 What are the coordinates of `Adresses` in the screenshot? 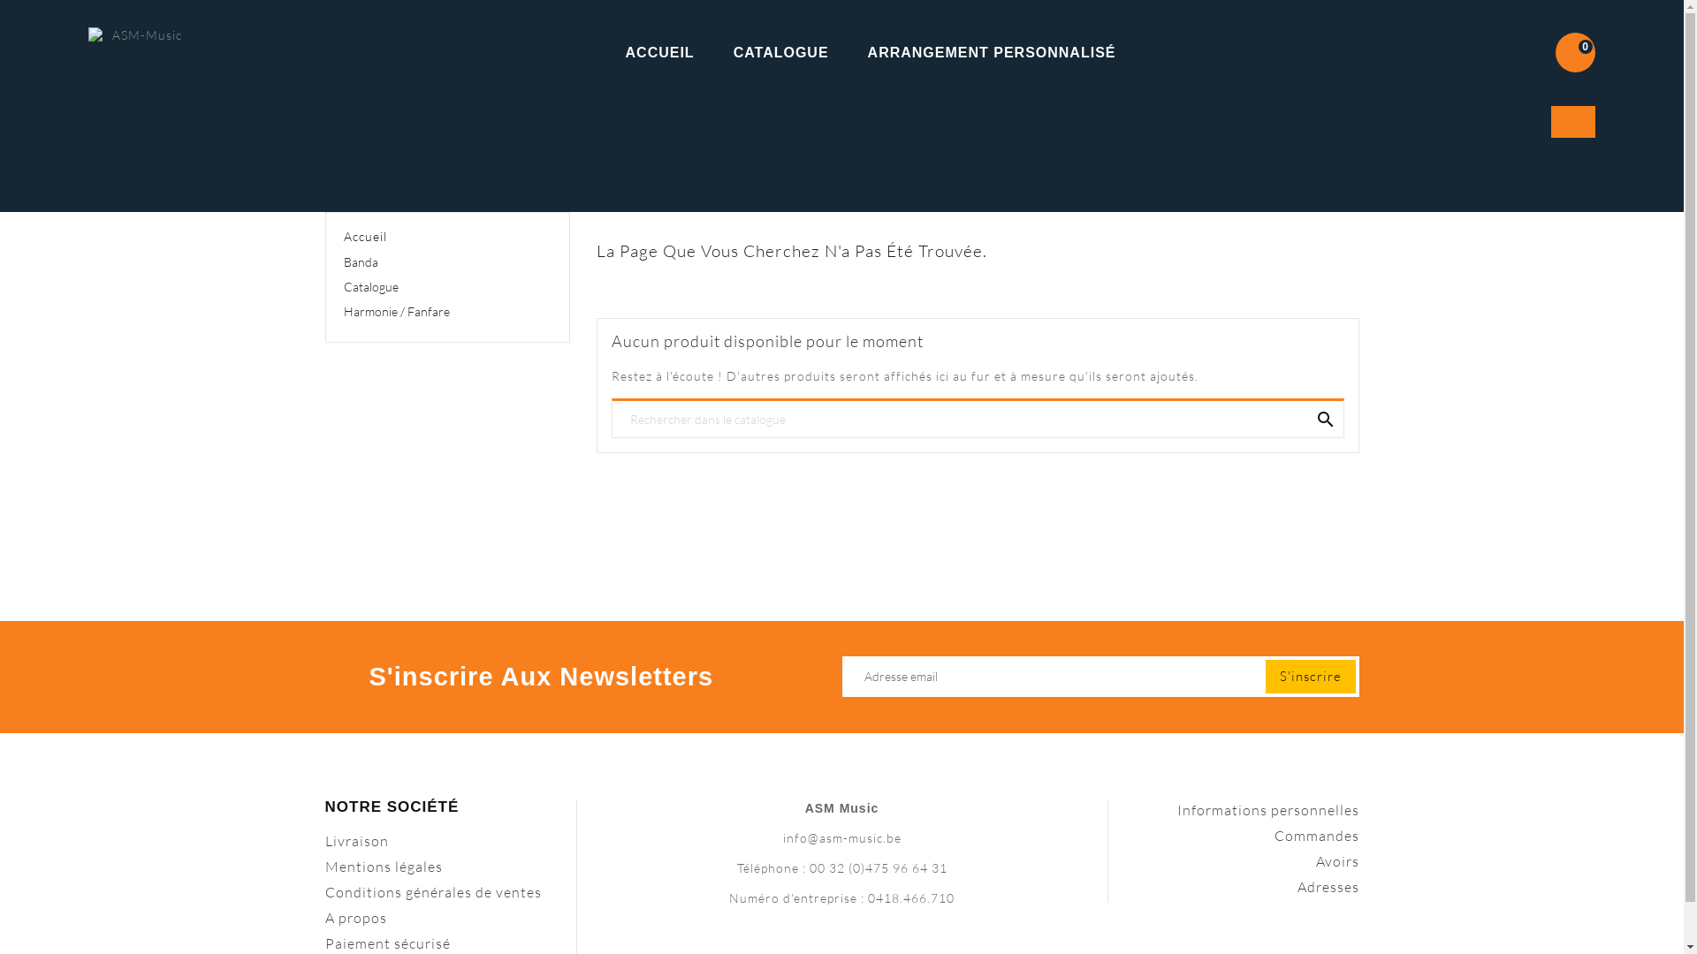 It's located at (1328, 887).